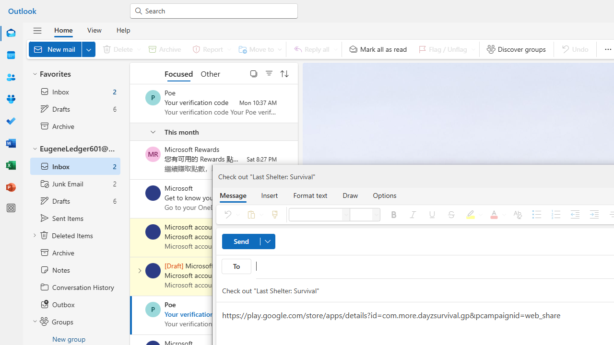 The image size is (614, 345). I want to click on Mark all as read, so click(378, 49).